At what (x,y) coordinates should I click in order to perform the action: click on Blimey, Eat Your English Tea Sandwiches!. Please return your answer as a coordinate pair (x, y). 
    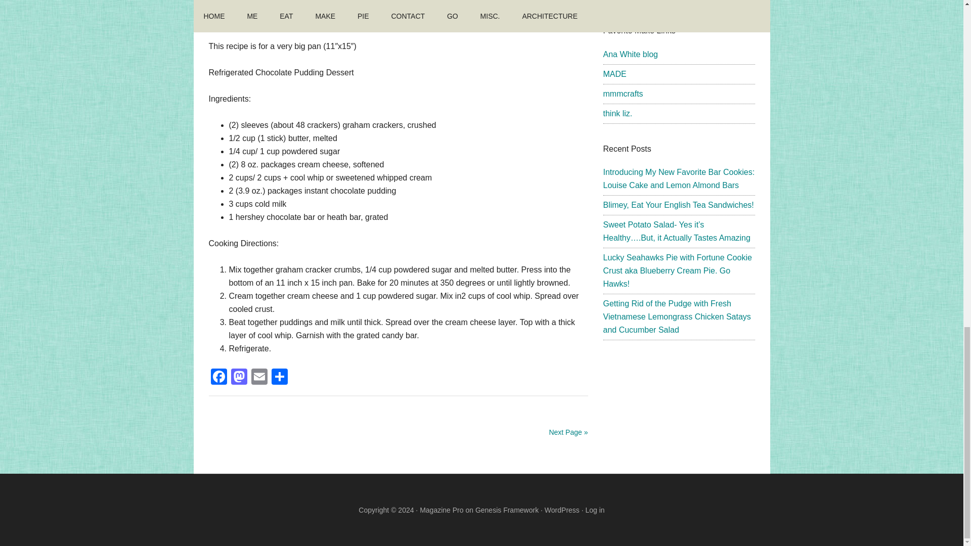
    Looking at the image, I should click on (678, 205).